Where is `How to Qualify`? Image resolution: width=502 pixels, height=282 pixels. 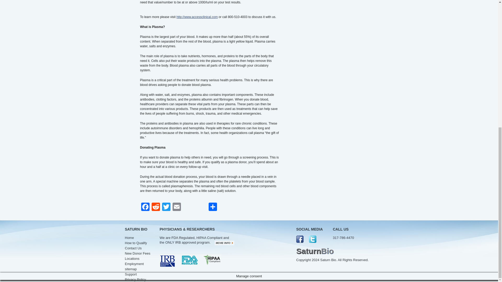
How to Qualify is located at coordinates (136, 243).